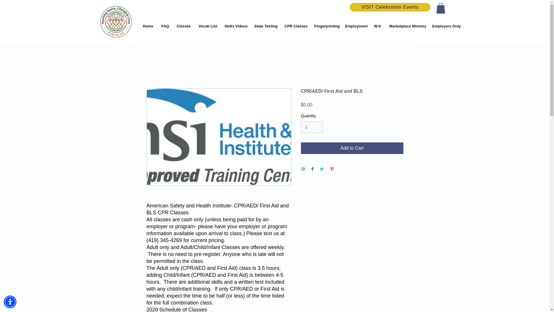  I want to click on VISIT Celebration Events, so click(390, 7).